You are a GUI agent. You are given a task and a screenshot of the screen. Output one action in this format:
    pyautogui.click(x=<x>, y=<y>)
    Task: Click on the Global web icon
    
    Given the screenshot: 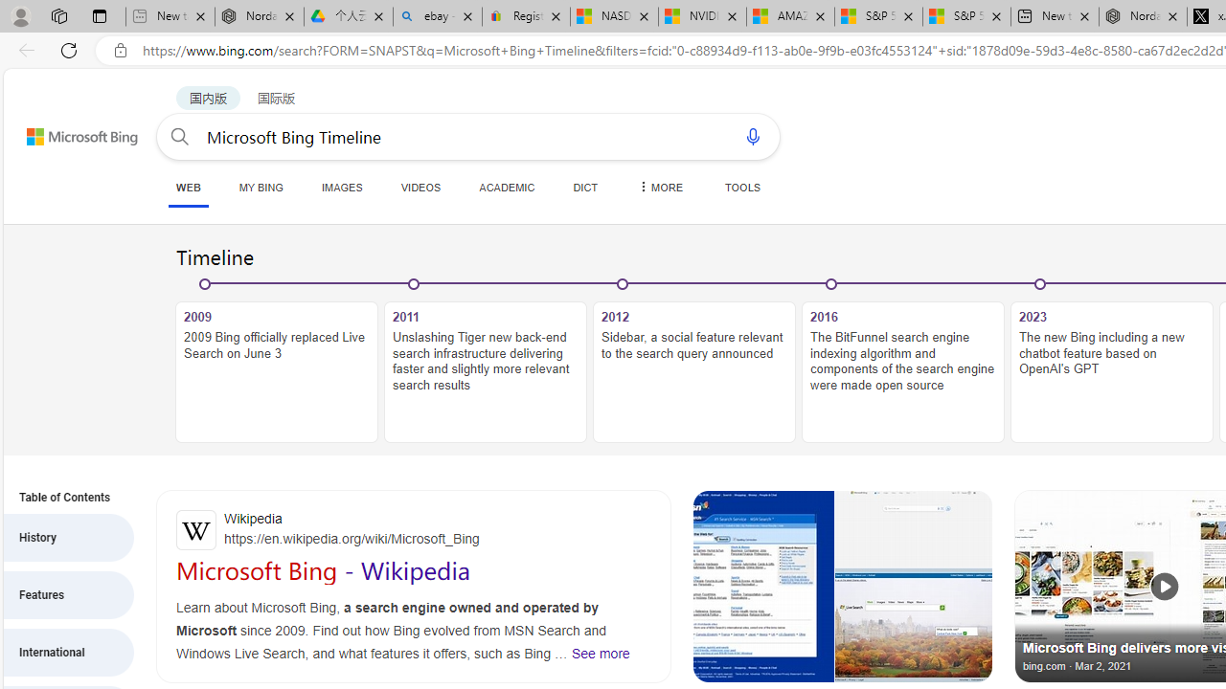 What is the action you would take?
    pyautogui.click(x=196, y=530)
    